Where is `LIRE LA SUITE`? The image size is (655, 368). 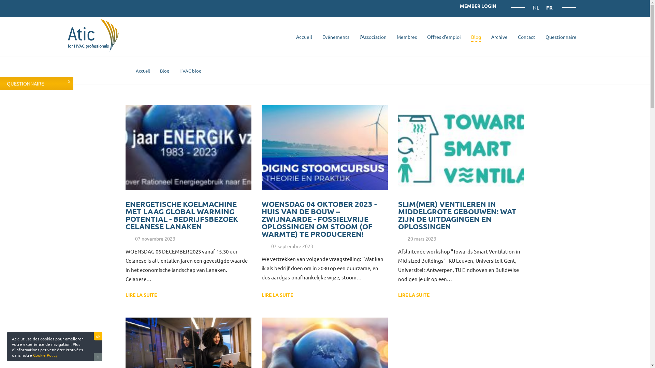 LIRE LA SUITE is located at coordinates (152, 295).